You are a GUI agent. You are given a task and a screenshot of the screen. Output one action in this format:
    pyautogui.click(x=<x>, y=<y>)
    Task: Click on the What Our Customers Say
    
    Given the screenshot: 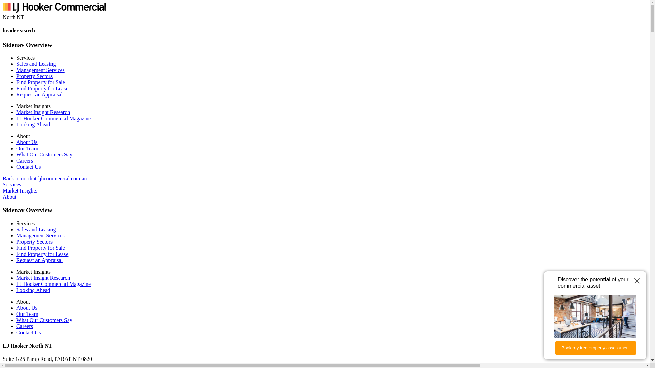 What is the action you would take?
    pyautogui.click(x=44, y=320)
    